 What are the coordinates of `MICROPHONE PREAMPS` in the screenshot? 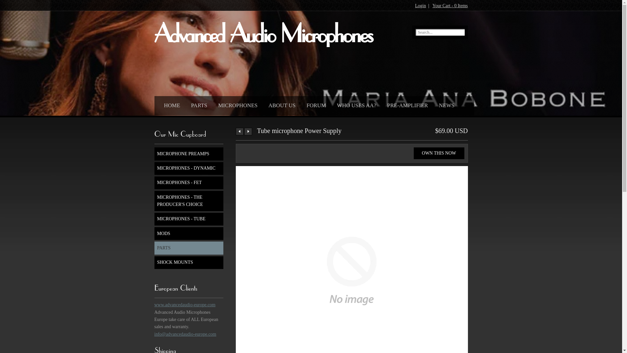 It's located at (189, 154).